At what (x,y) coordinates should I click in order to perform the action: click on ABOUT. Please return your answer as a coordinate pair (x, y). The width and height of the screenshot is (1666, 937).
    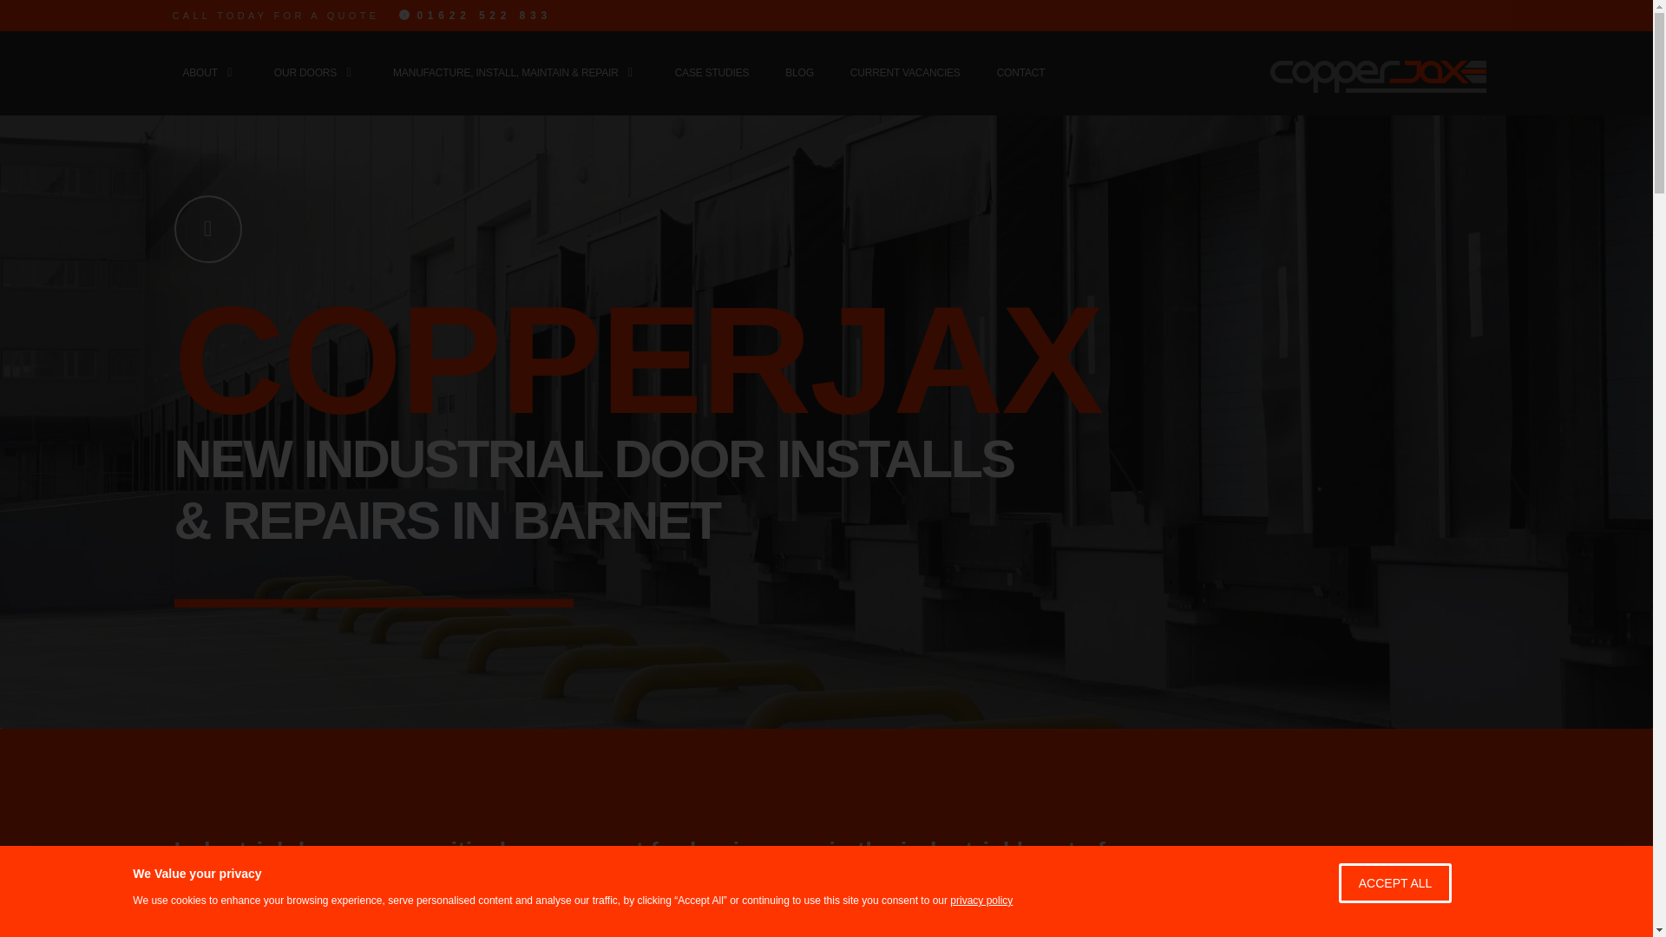
    Looking at the image, I should click on (199, 14).